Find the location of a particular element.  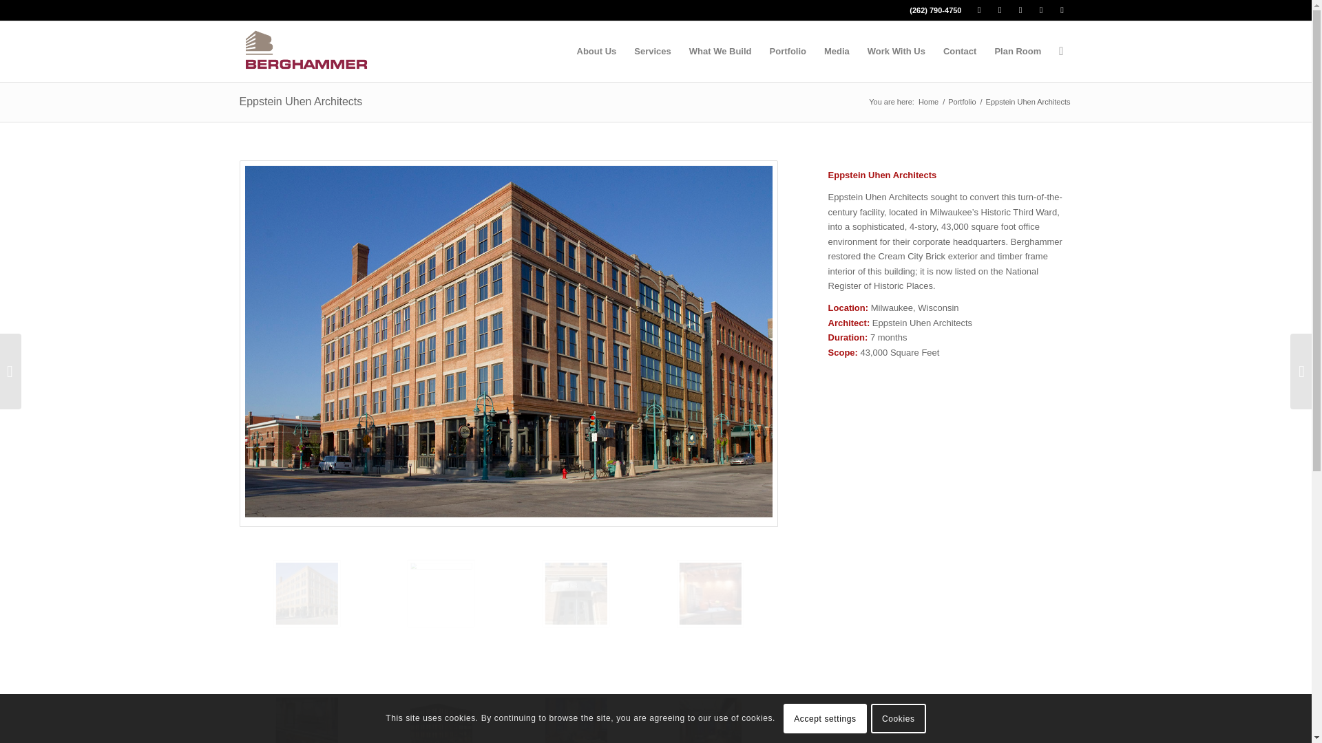

Youtube is located at coordinates (1041, 10).